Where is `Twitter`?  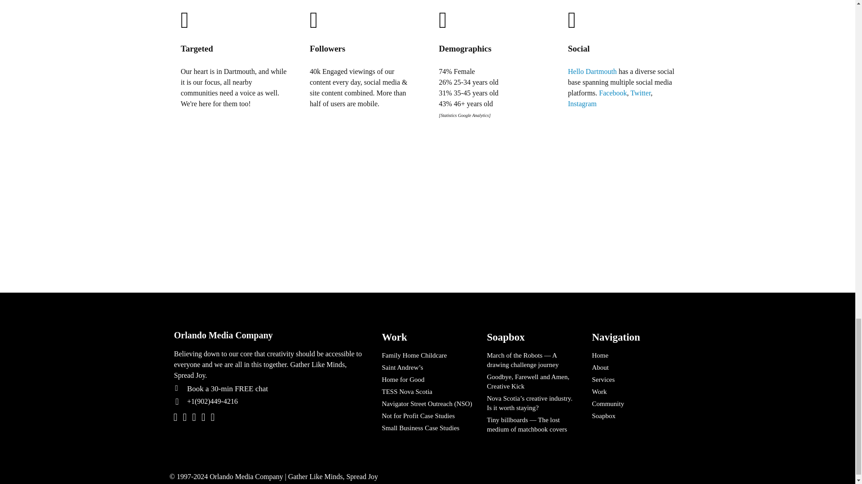 Twitter is located at coordinates (640, 92).